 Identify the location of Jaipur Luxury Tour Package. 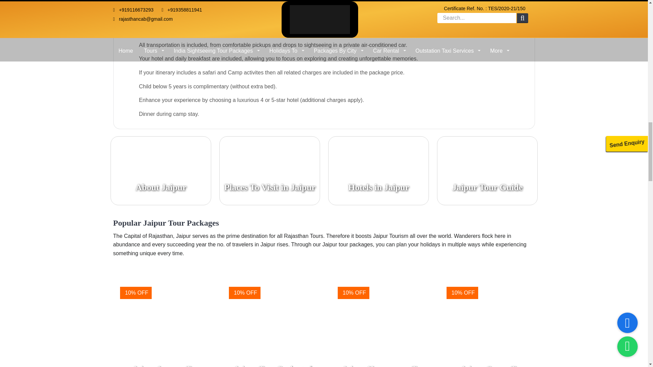
(167, 321).